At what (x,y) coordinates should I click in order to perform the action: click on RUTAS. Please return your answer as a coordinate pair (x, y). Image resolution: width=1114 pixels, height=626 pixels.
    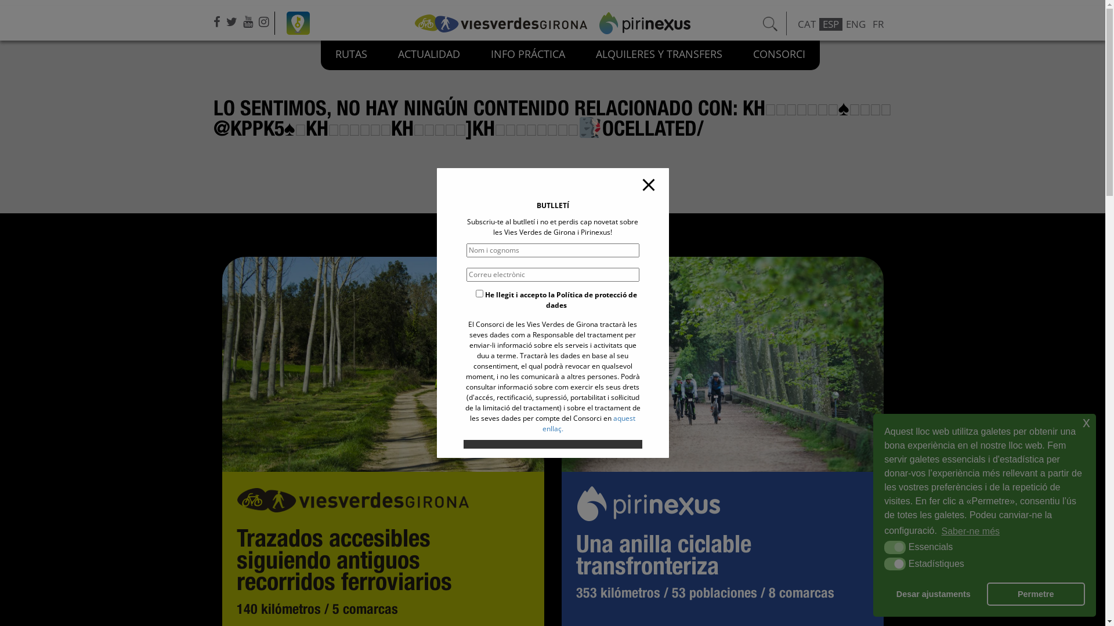
    Looking at the image, I should click on (352, 56).